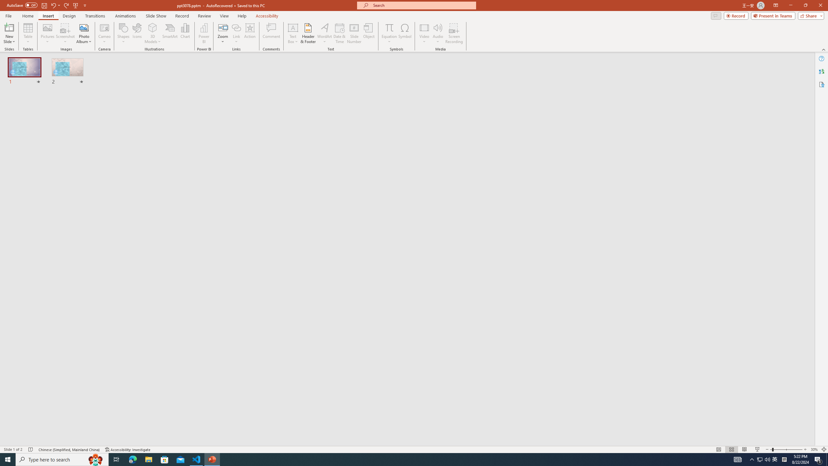 The image size is (828, 466). I want to click on Pictures, so click(47, 33).